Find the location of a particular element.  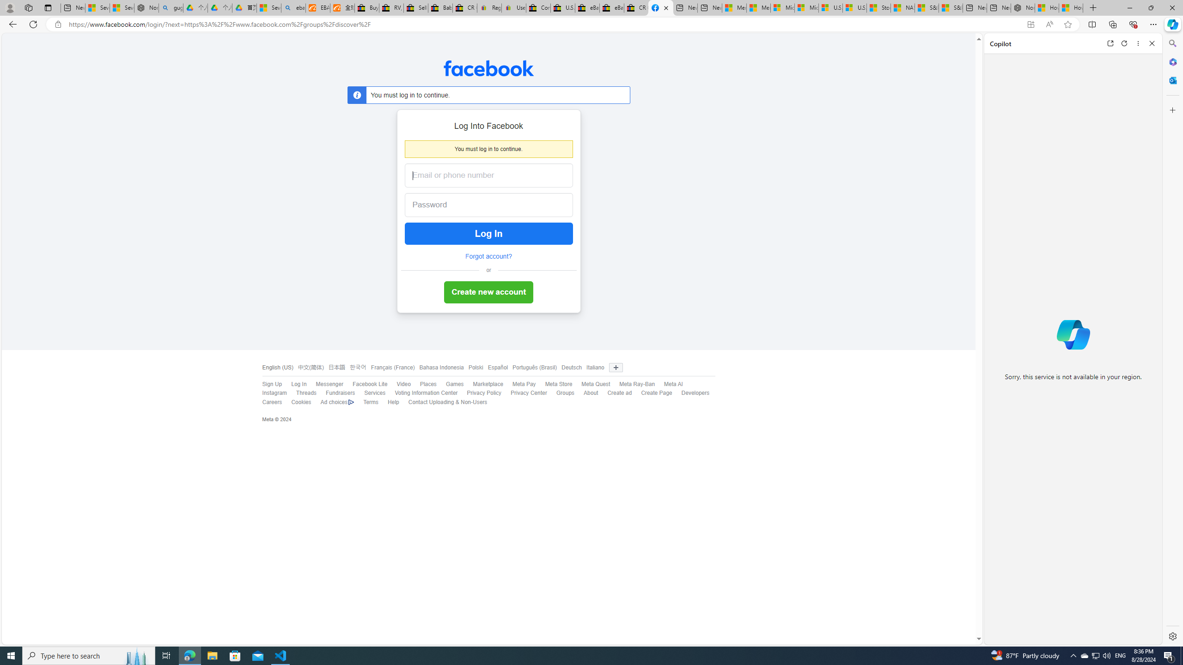

About is located at coordinates (587, 393).